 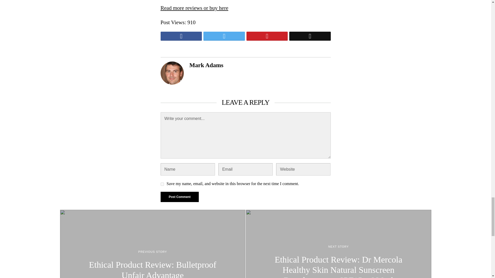 What do you see at coordinates (179, 197) in the screenshot?
I see `Post Comment` at bounding box center [179, 197].